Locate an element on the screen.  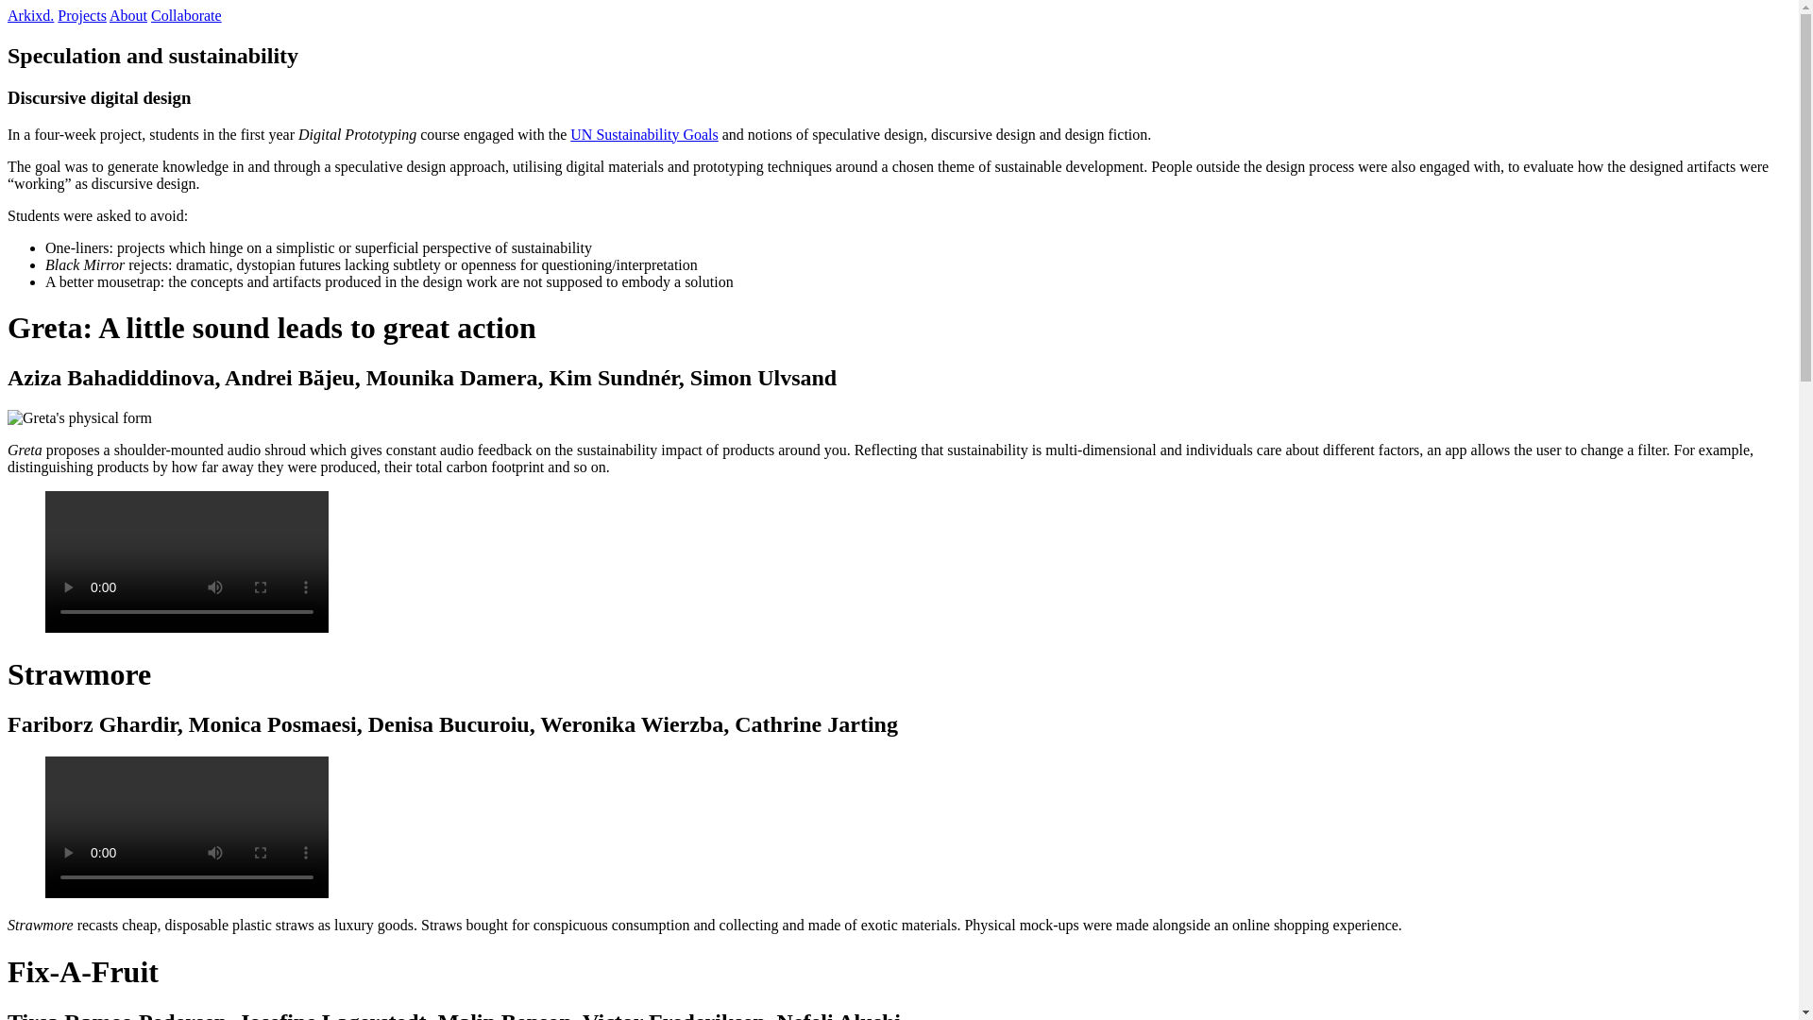
About is located at coordinates (127, 15).